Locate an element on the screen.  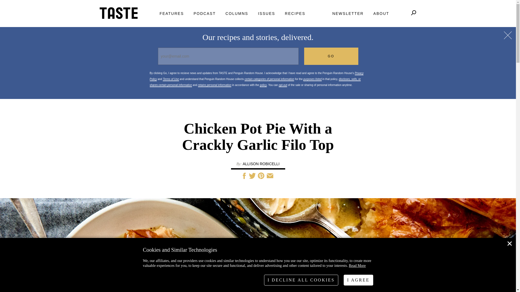
go is located at coordinates (331, 56).